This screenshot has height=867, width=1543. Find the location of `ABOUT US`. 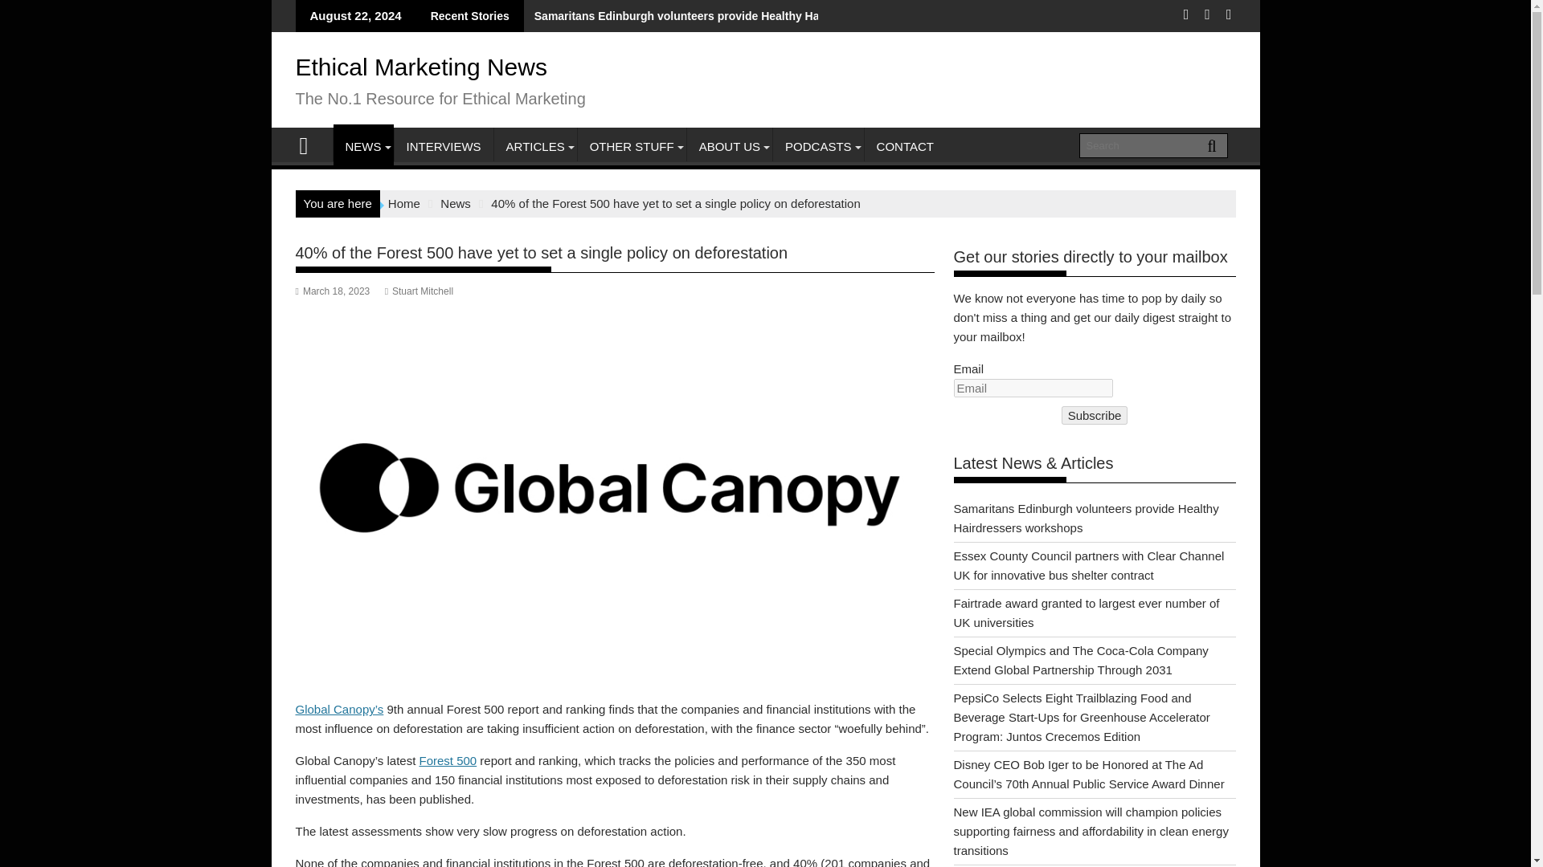

ABOUT US is located at coordinates (730, 146).